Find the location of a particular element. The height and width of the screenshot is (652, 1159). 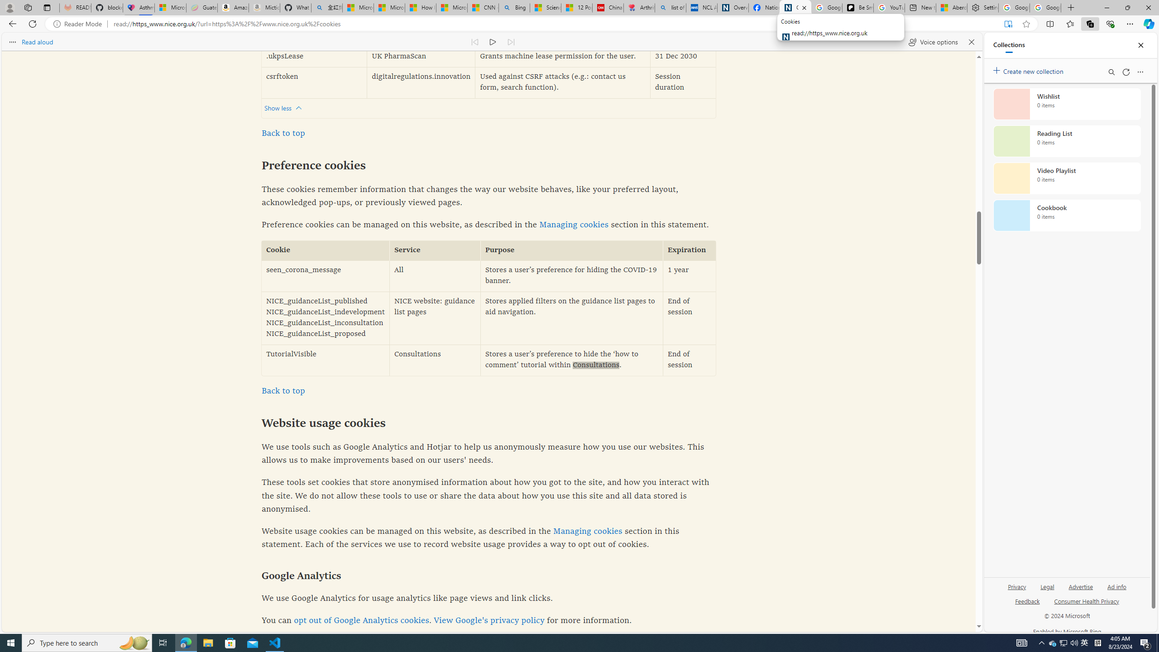

Bing is located at coordinates (514, 8).